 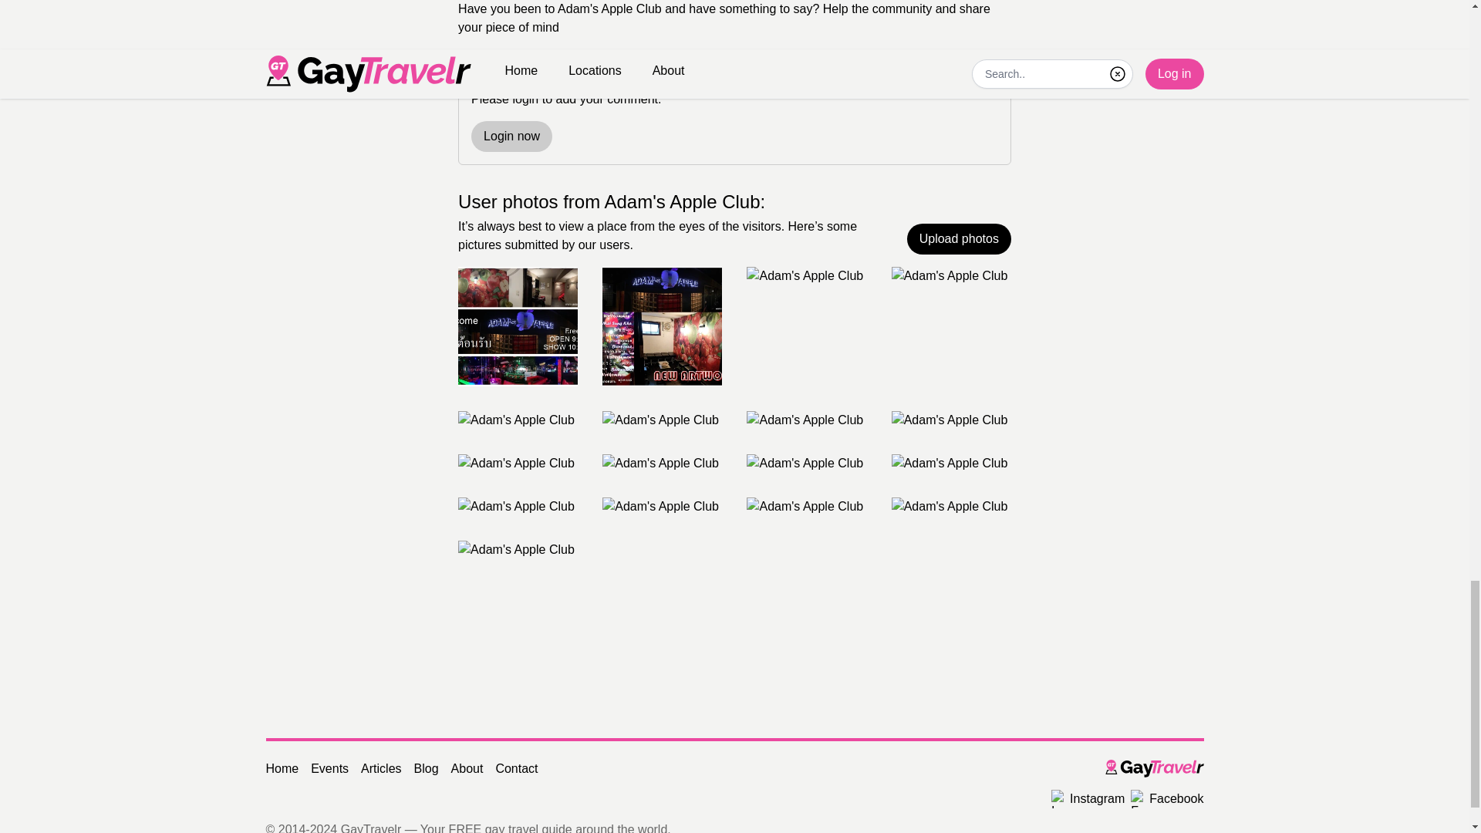 I want to click on Facebook, so click(x=1166, y=798).